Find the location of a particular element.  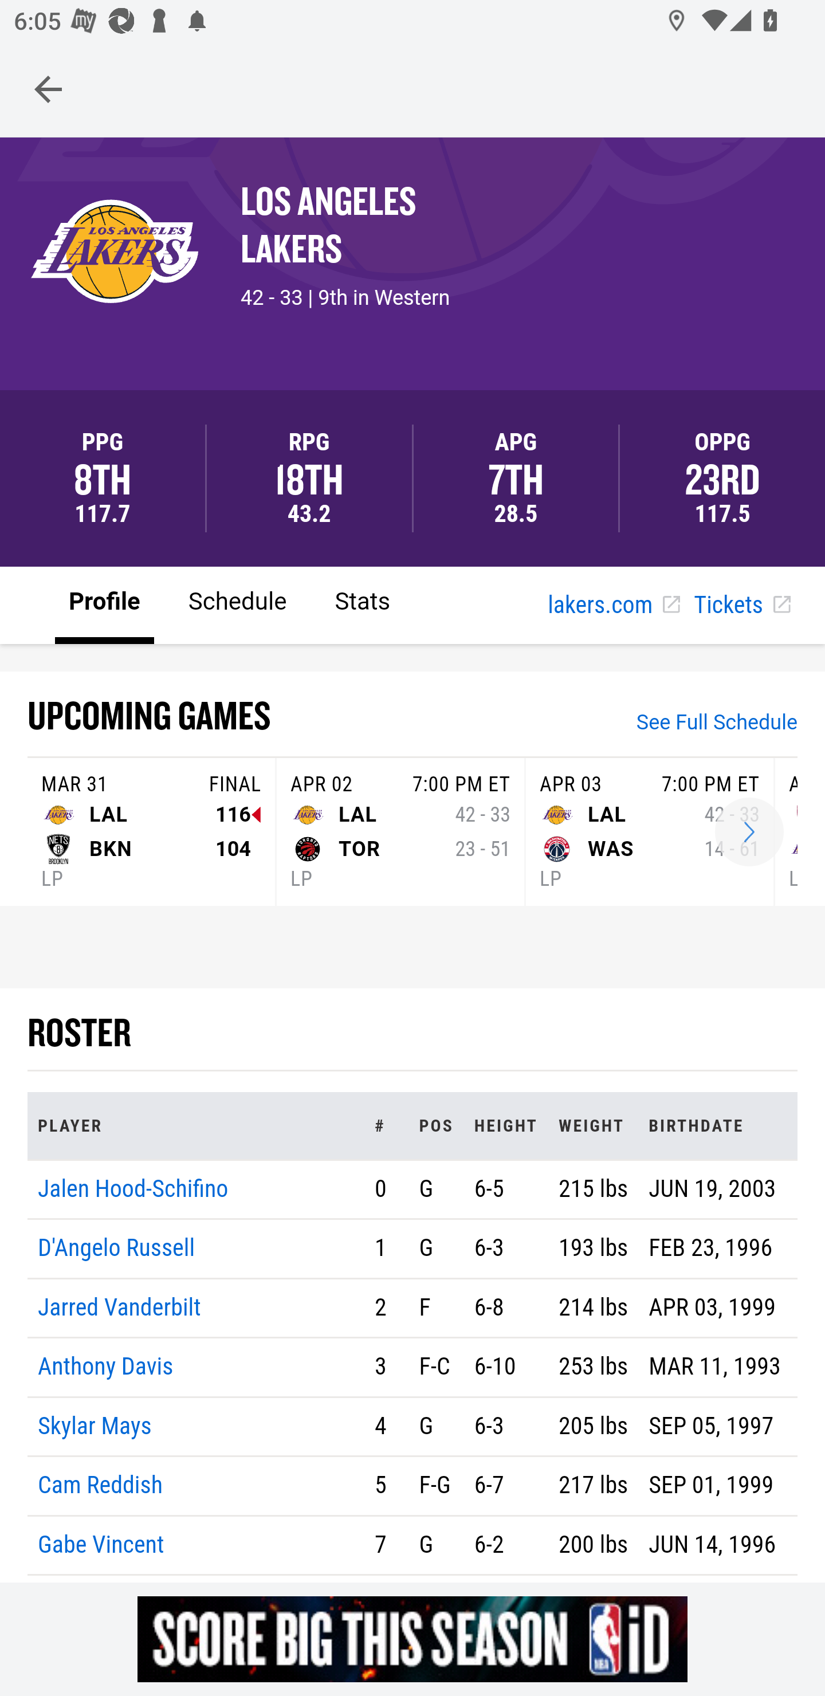

Skylar Mays is located at coordinates (95, 1426).